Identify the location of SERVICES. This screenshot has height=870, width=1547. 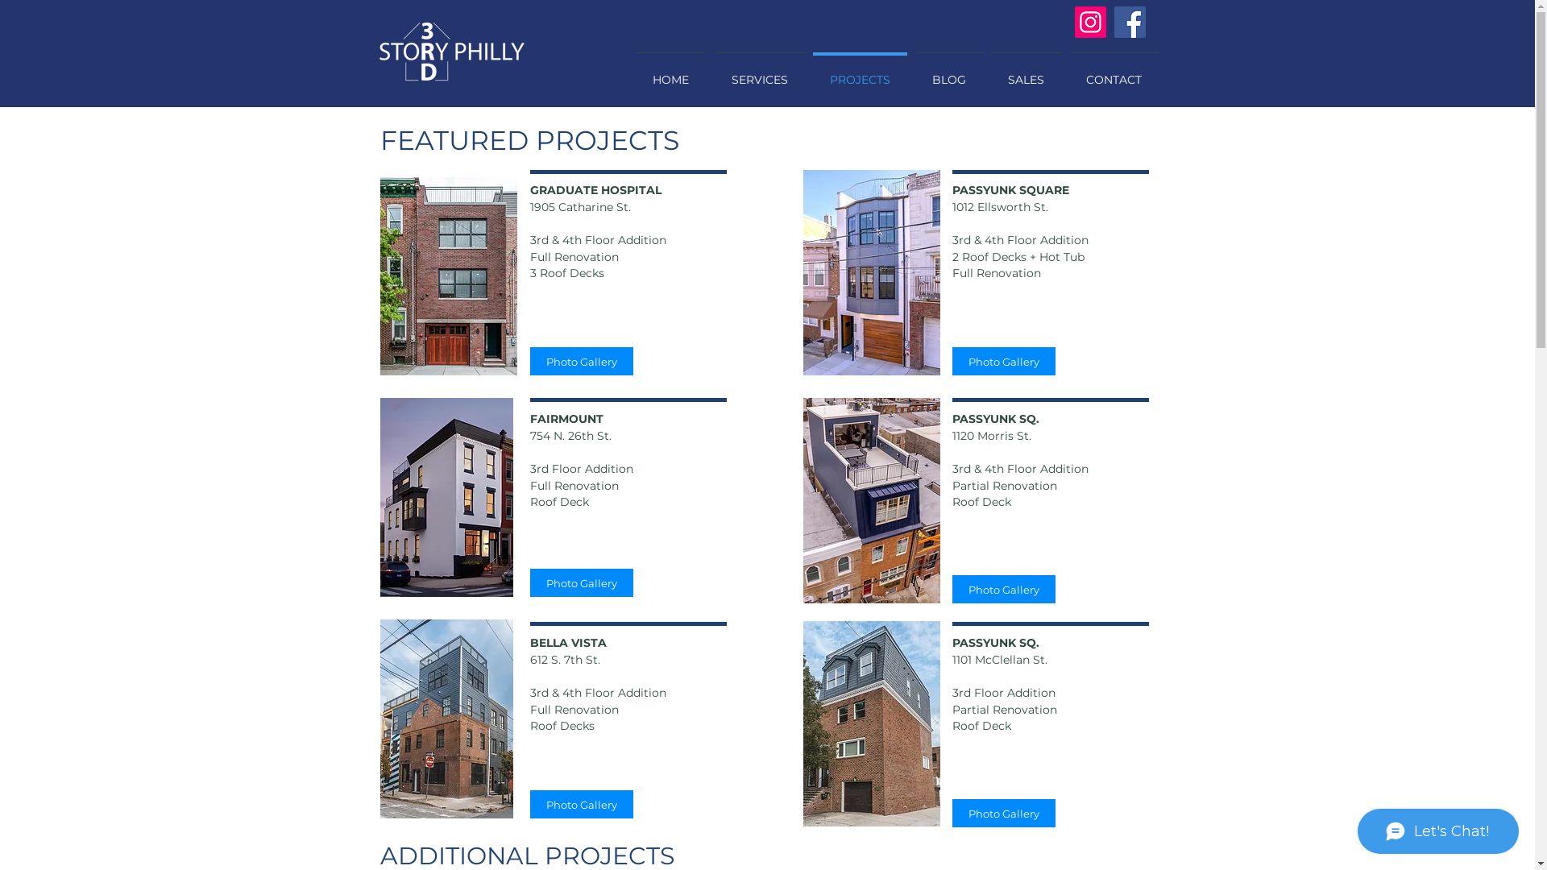
(760, 72).